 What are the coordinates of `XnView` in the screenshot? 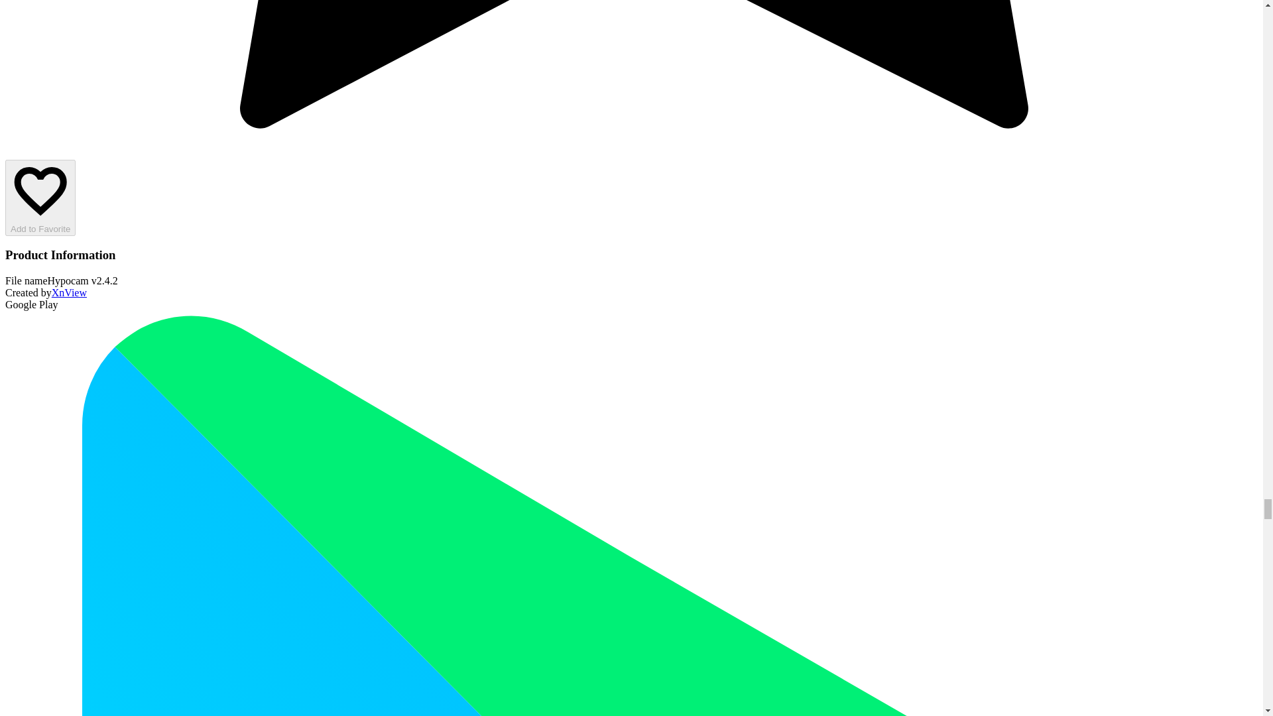 It's located at (69, 293).